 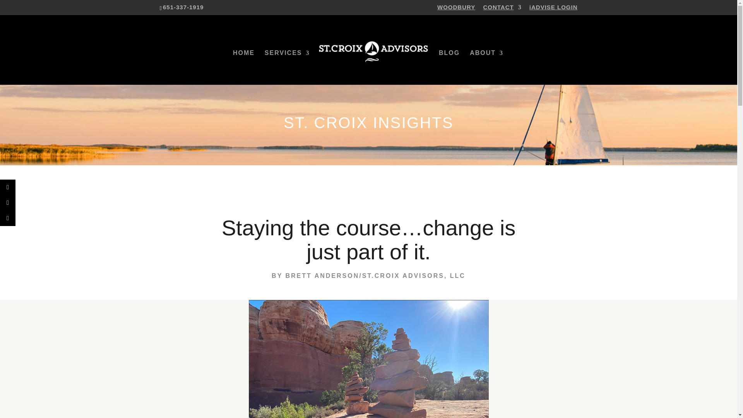 What do you see at coordinates (486, 67) in the screenshot?
I see `ABOUT` at bounding box center [486, 67].